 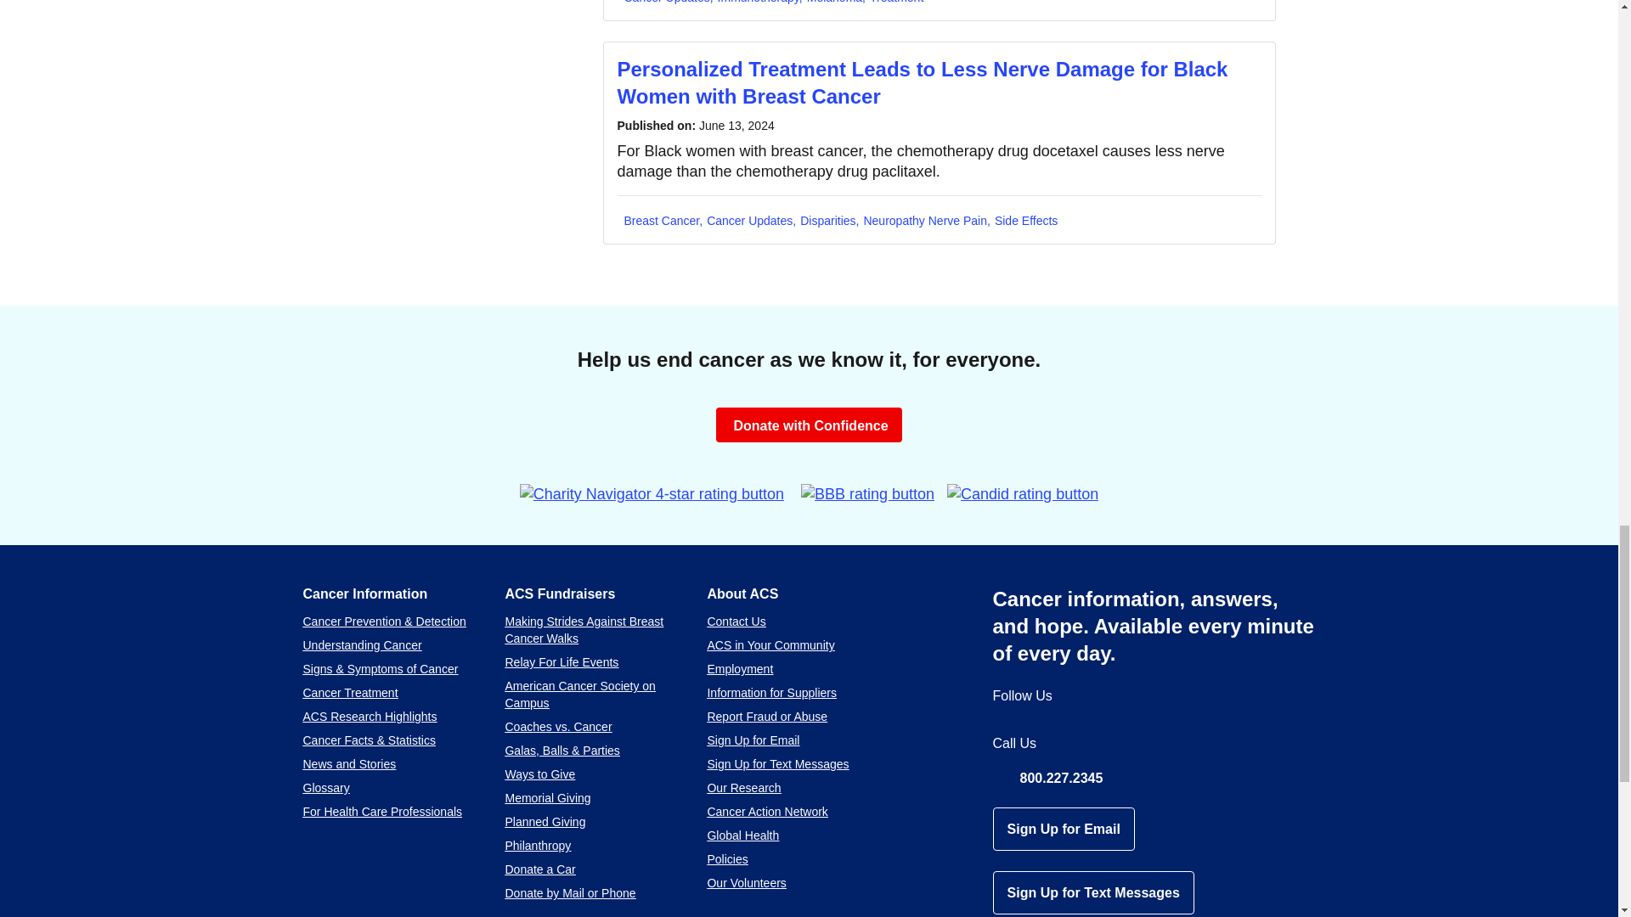 I want to click on American Cancer Society on Campus, so click(x=579, y=695).